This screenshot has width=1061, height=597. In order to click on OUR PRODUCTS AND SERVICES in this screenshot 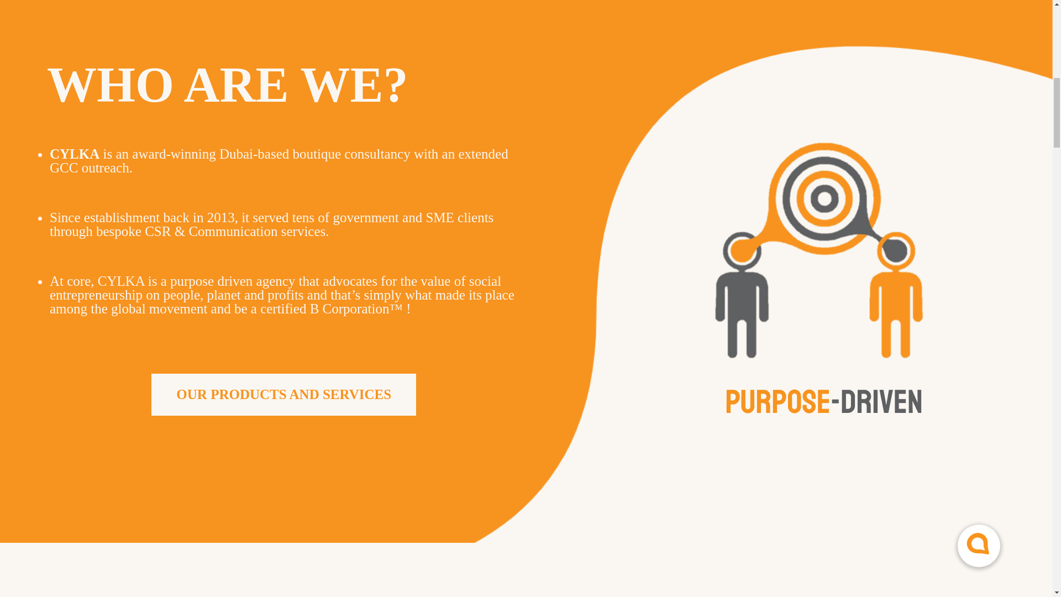, I will do `click(283, 395)`.